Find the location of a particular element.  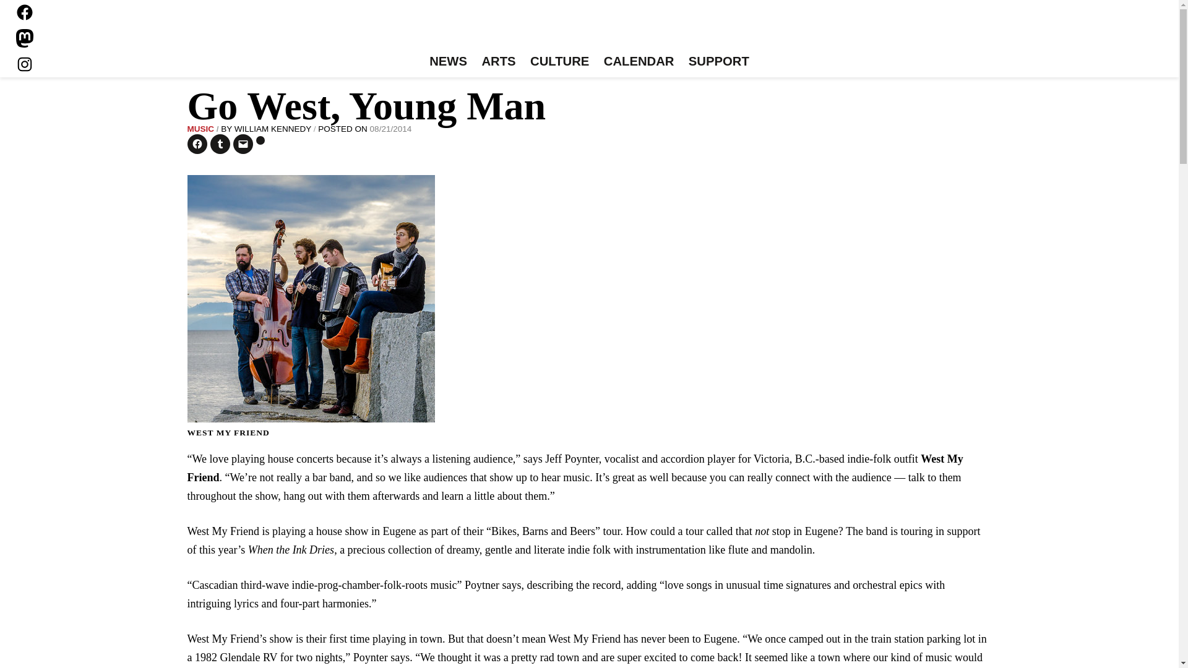

Facebook is located at coordinates (25, 12).